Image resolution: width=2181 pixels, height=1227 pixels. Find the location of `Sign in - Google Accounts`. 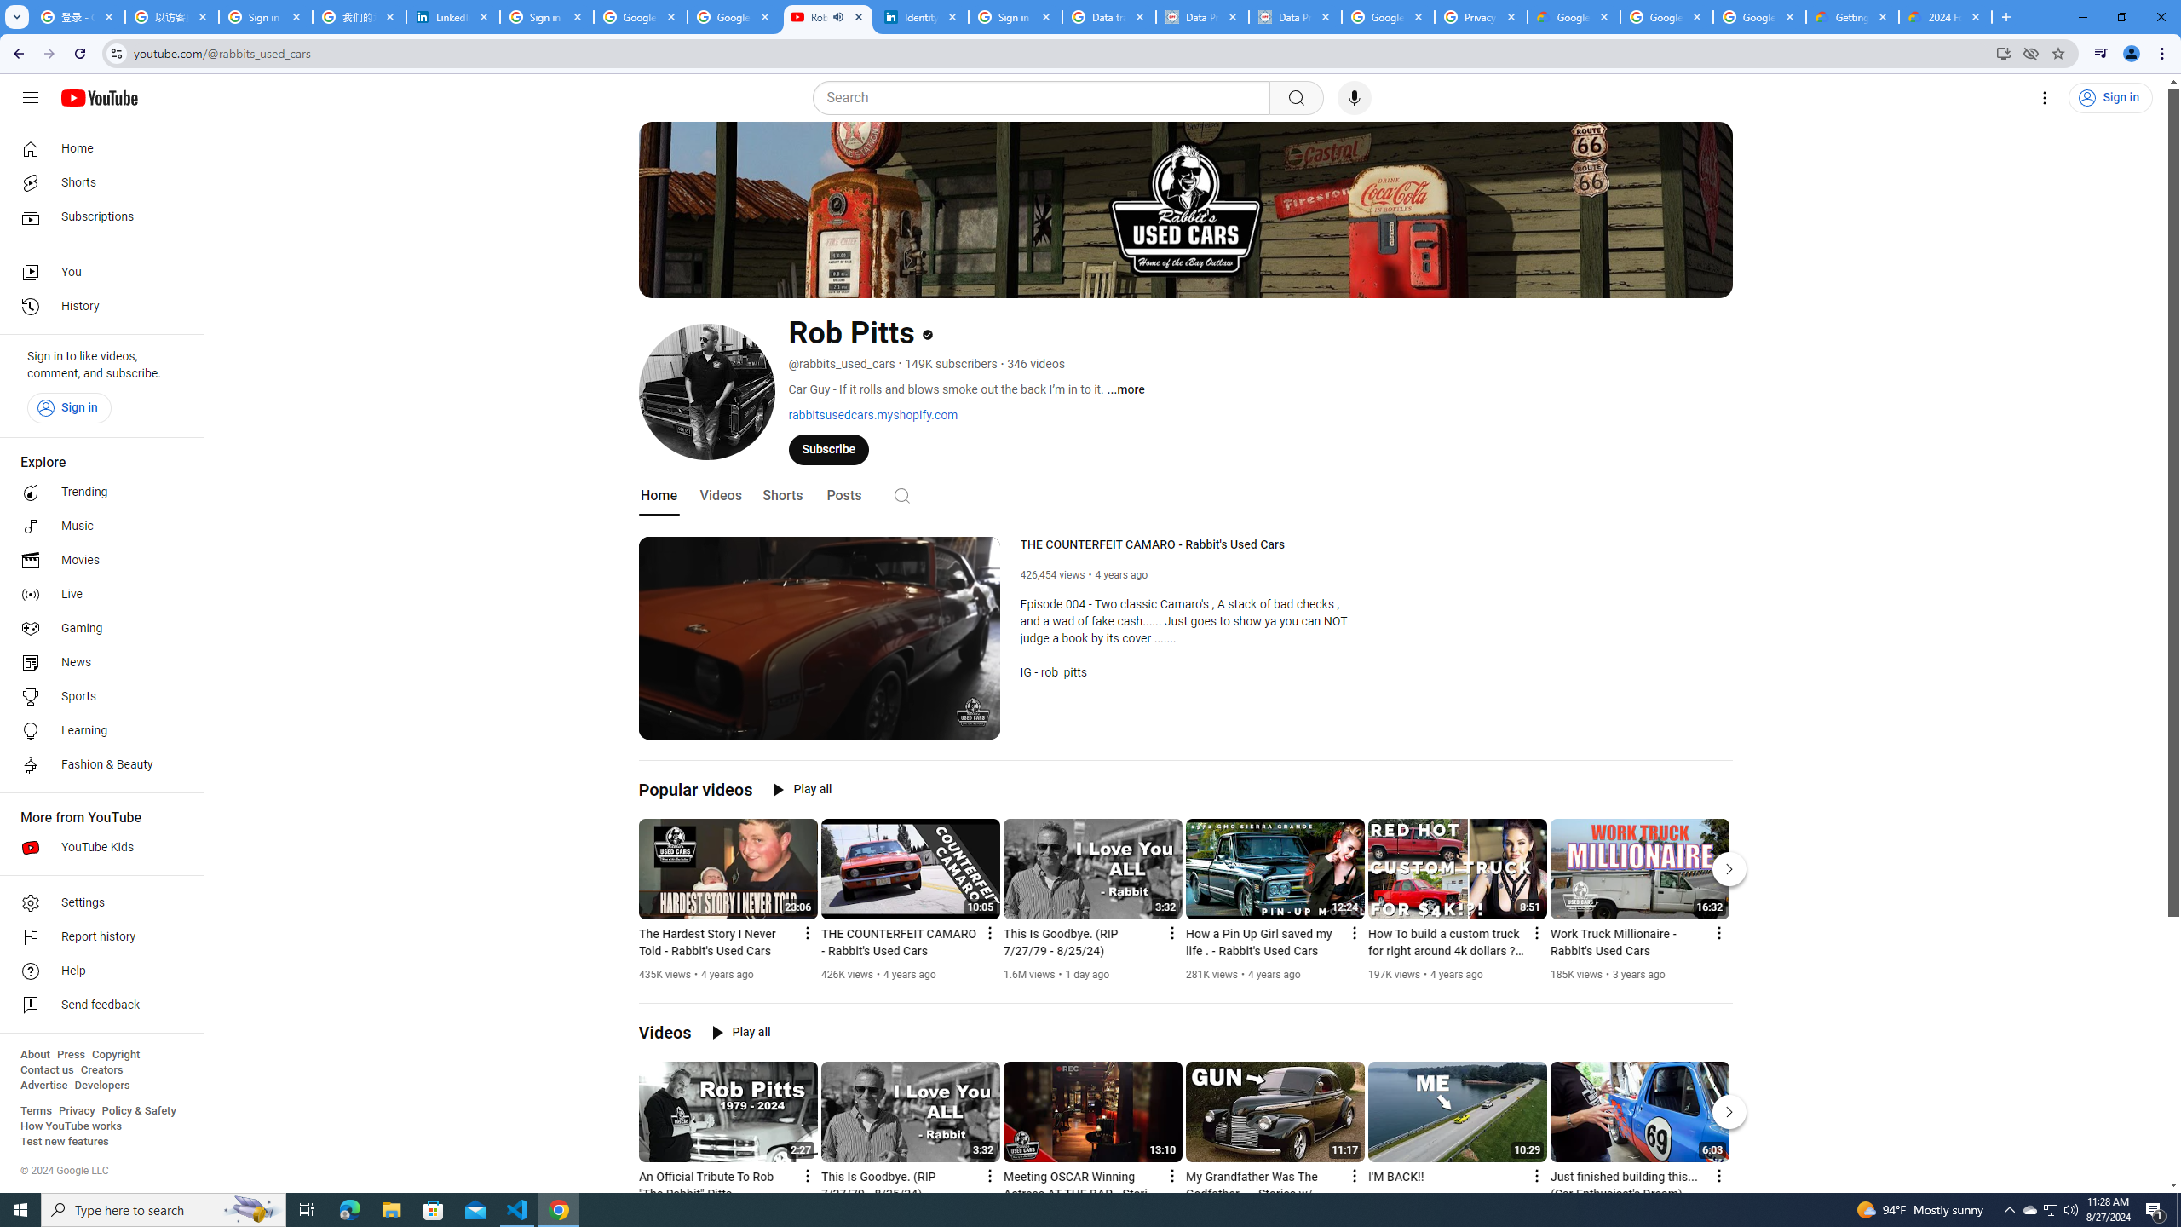

Sign in - Google Accounts is located at coordinates (1016, 17).